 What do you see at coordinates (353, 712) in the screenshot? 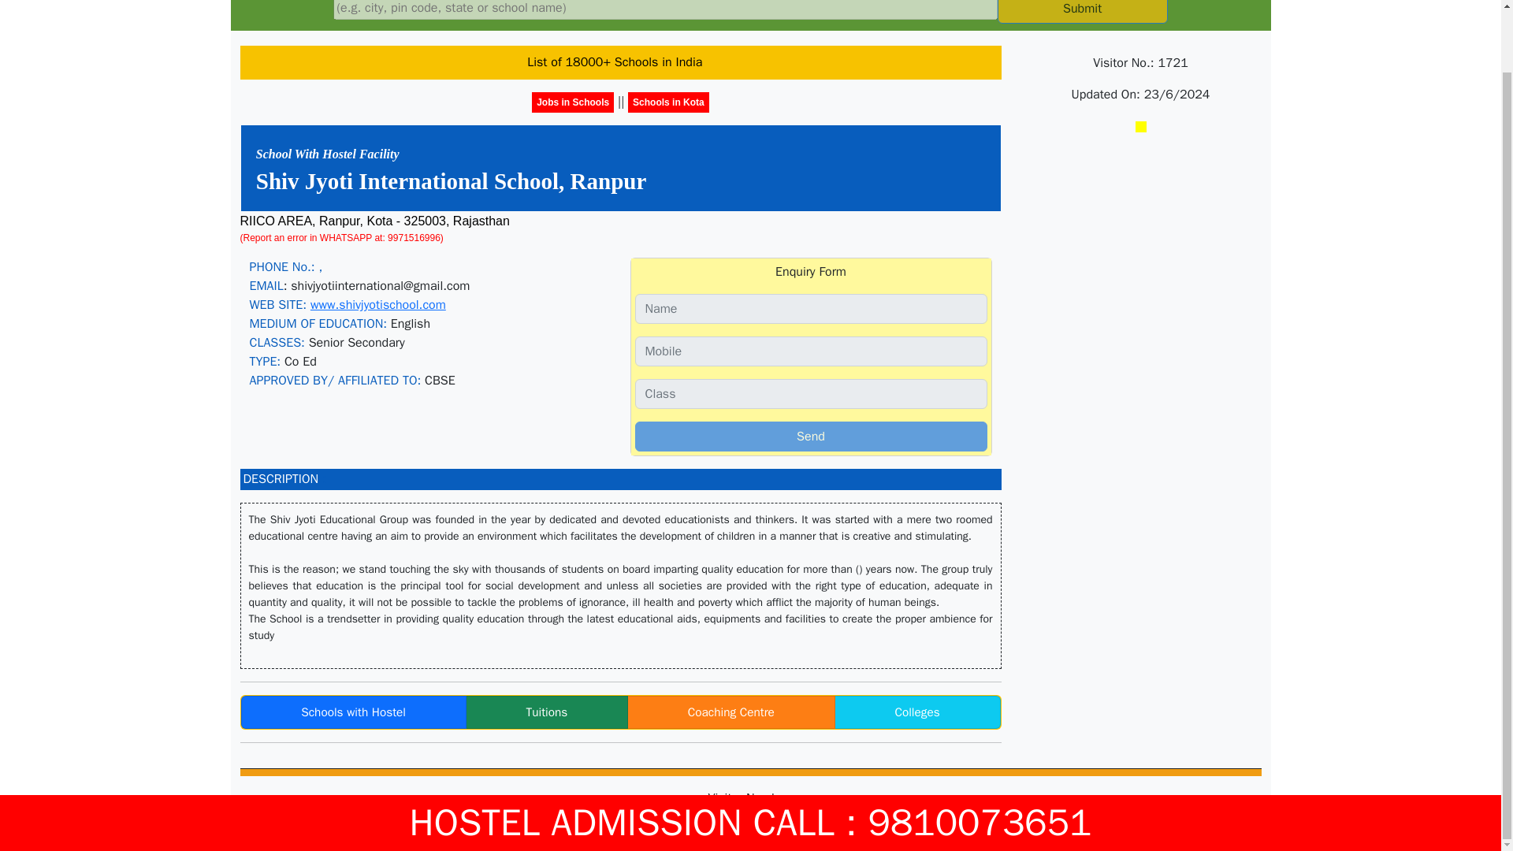
I see `Schools with Hostel` at bounding box center [353, 712].